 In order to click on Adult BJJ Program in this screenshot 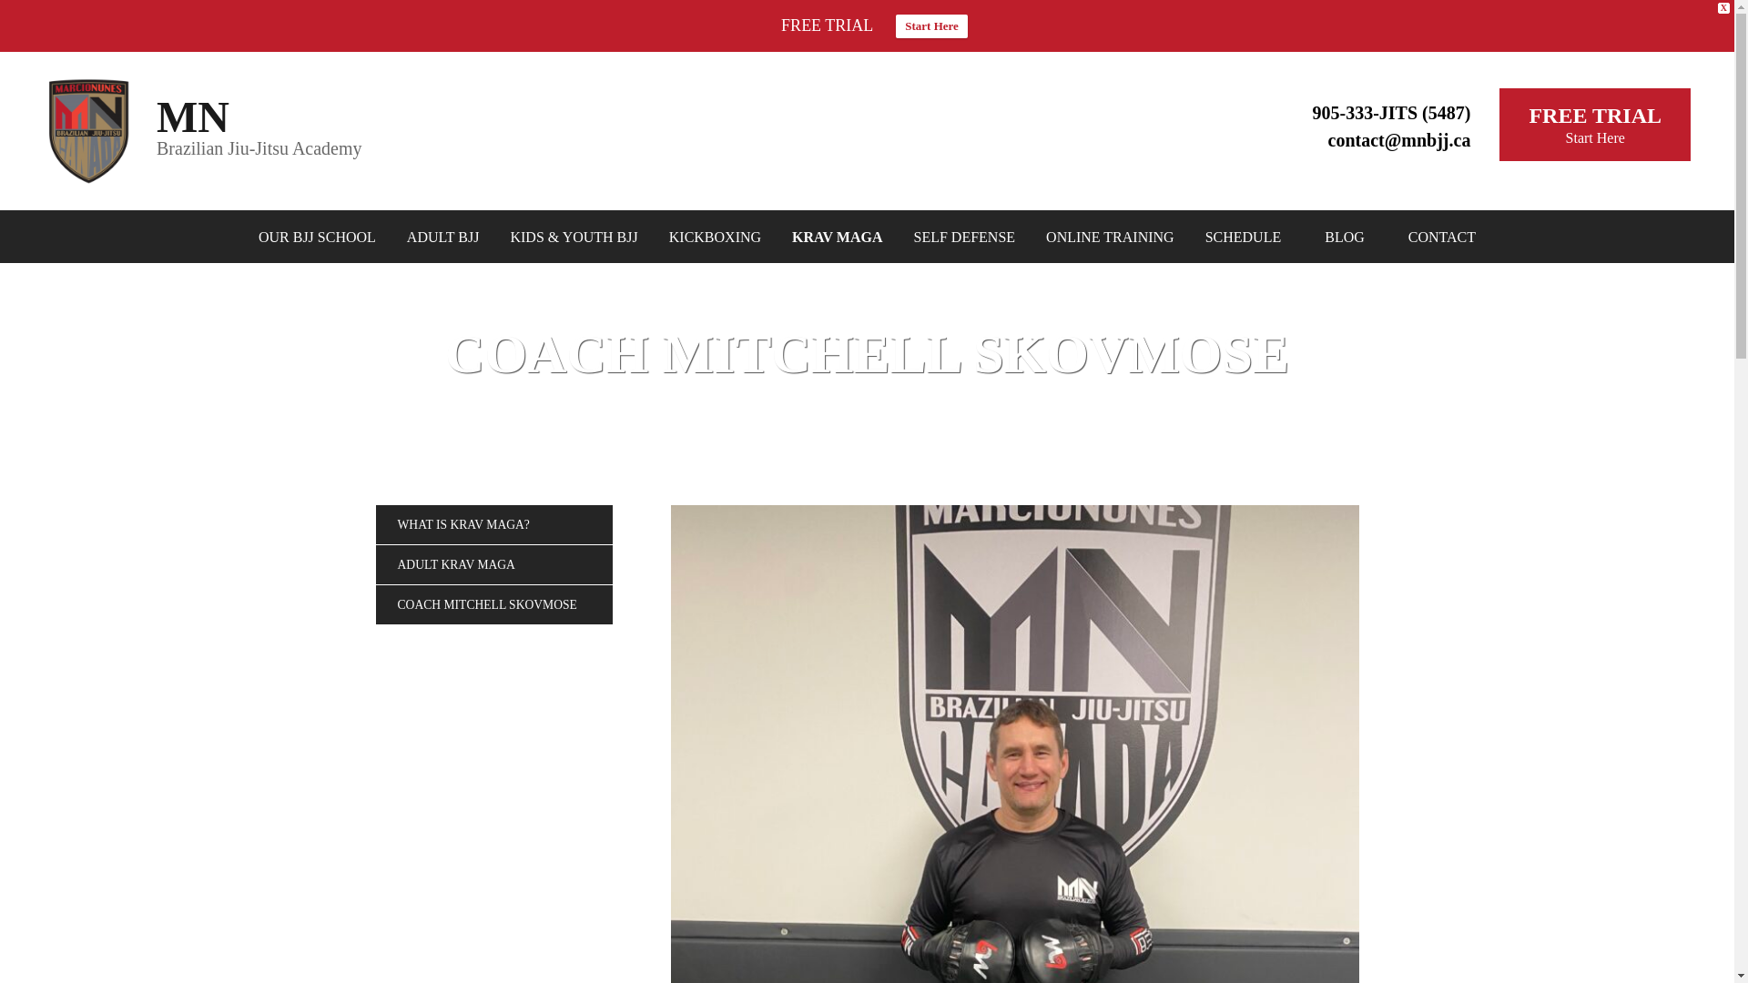, I will do `click(931, 26)`.